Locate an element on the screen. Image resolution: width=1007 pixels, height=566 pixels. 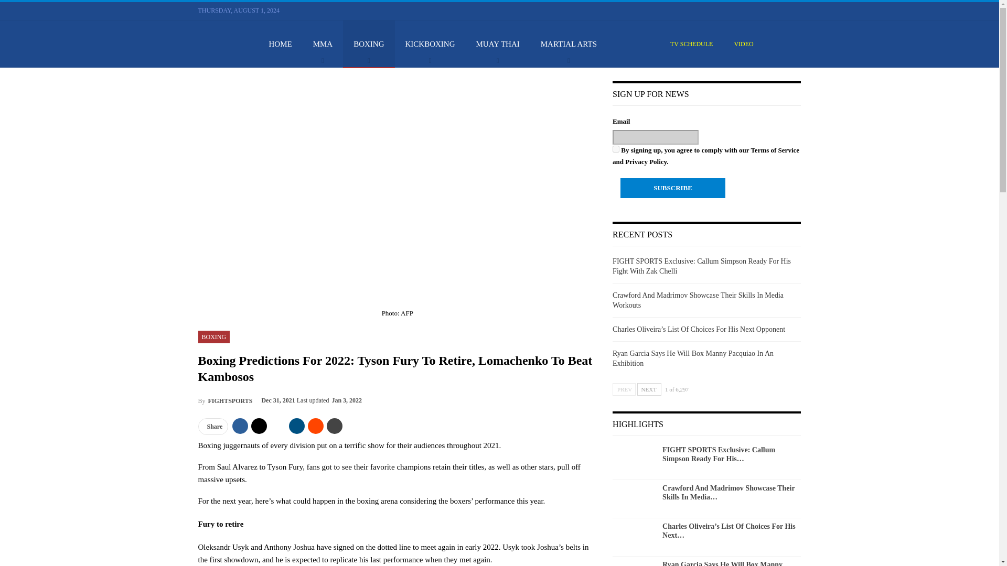
HOME is located at coordinates (280, 43).